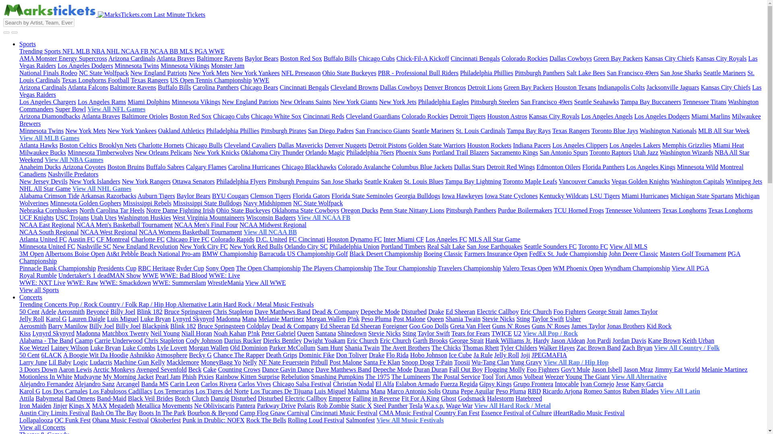 The width and height of the screenshot is (773, 434). I want to click on NCAA BB, so click(165, 51).